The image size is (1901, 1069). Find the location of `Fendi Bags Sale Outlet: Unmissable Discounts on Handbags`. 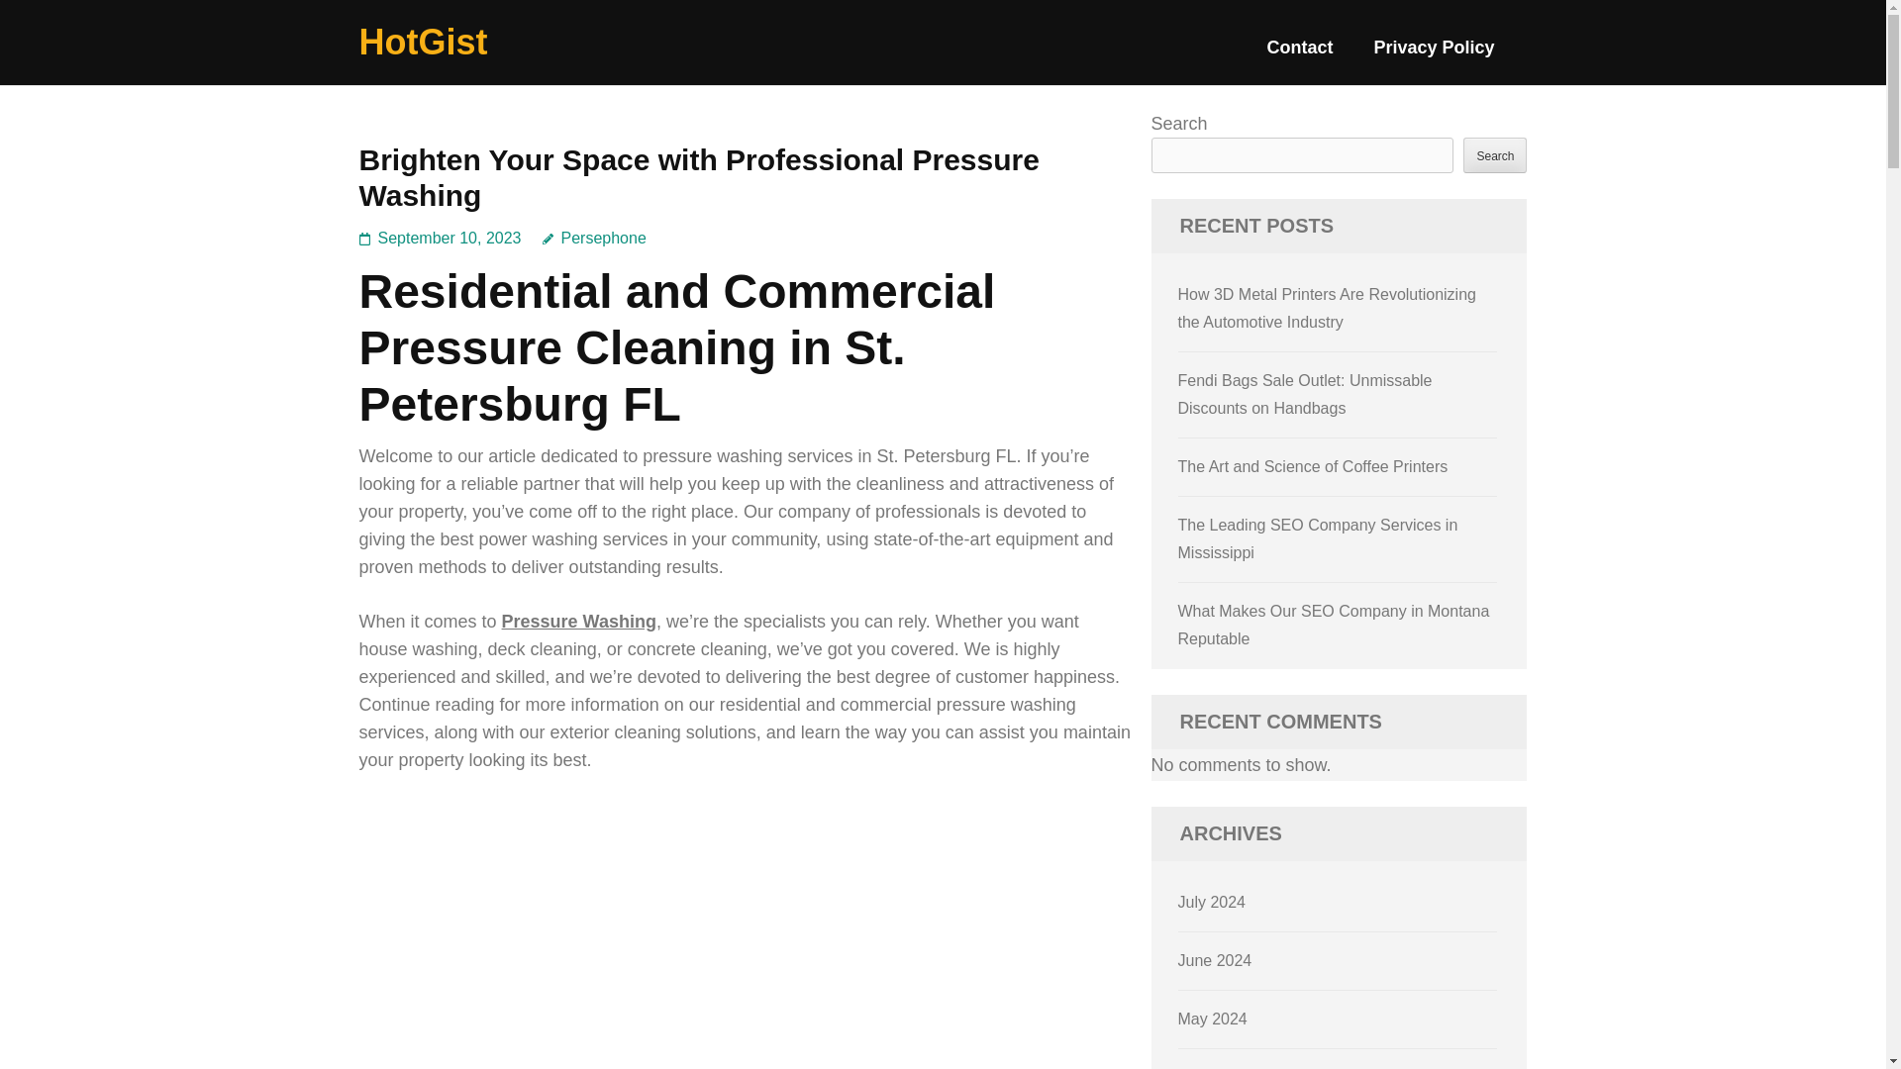

Fendi Bags Sale Outlet: Unmissable Discounts on Handbags is located at coordinates (1305, 394).